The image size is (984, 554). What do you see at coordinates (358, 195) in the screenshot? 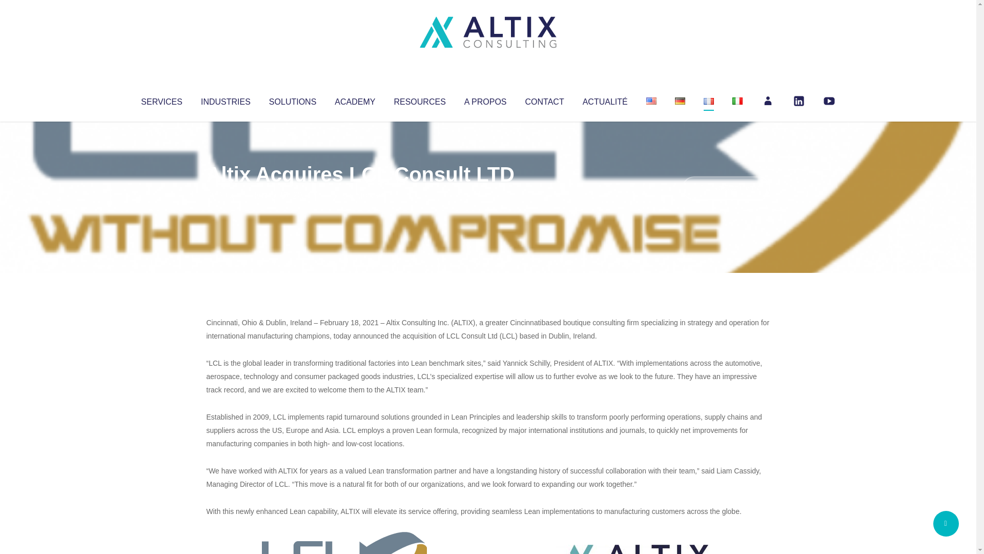
I see `Uncategorized` at bounding box center [358, 195].